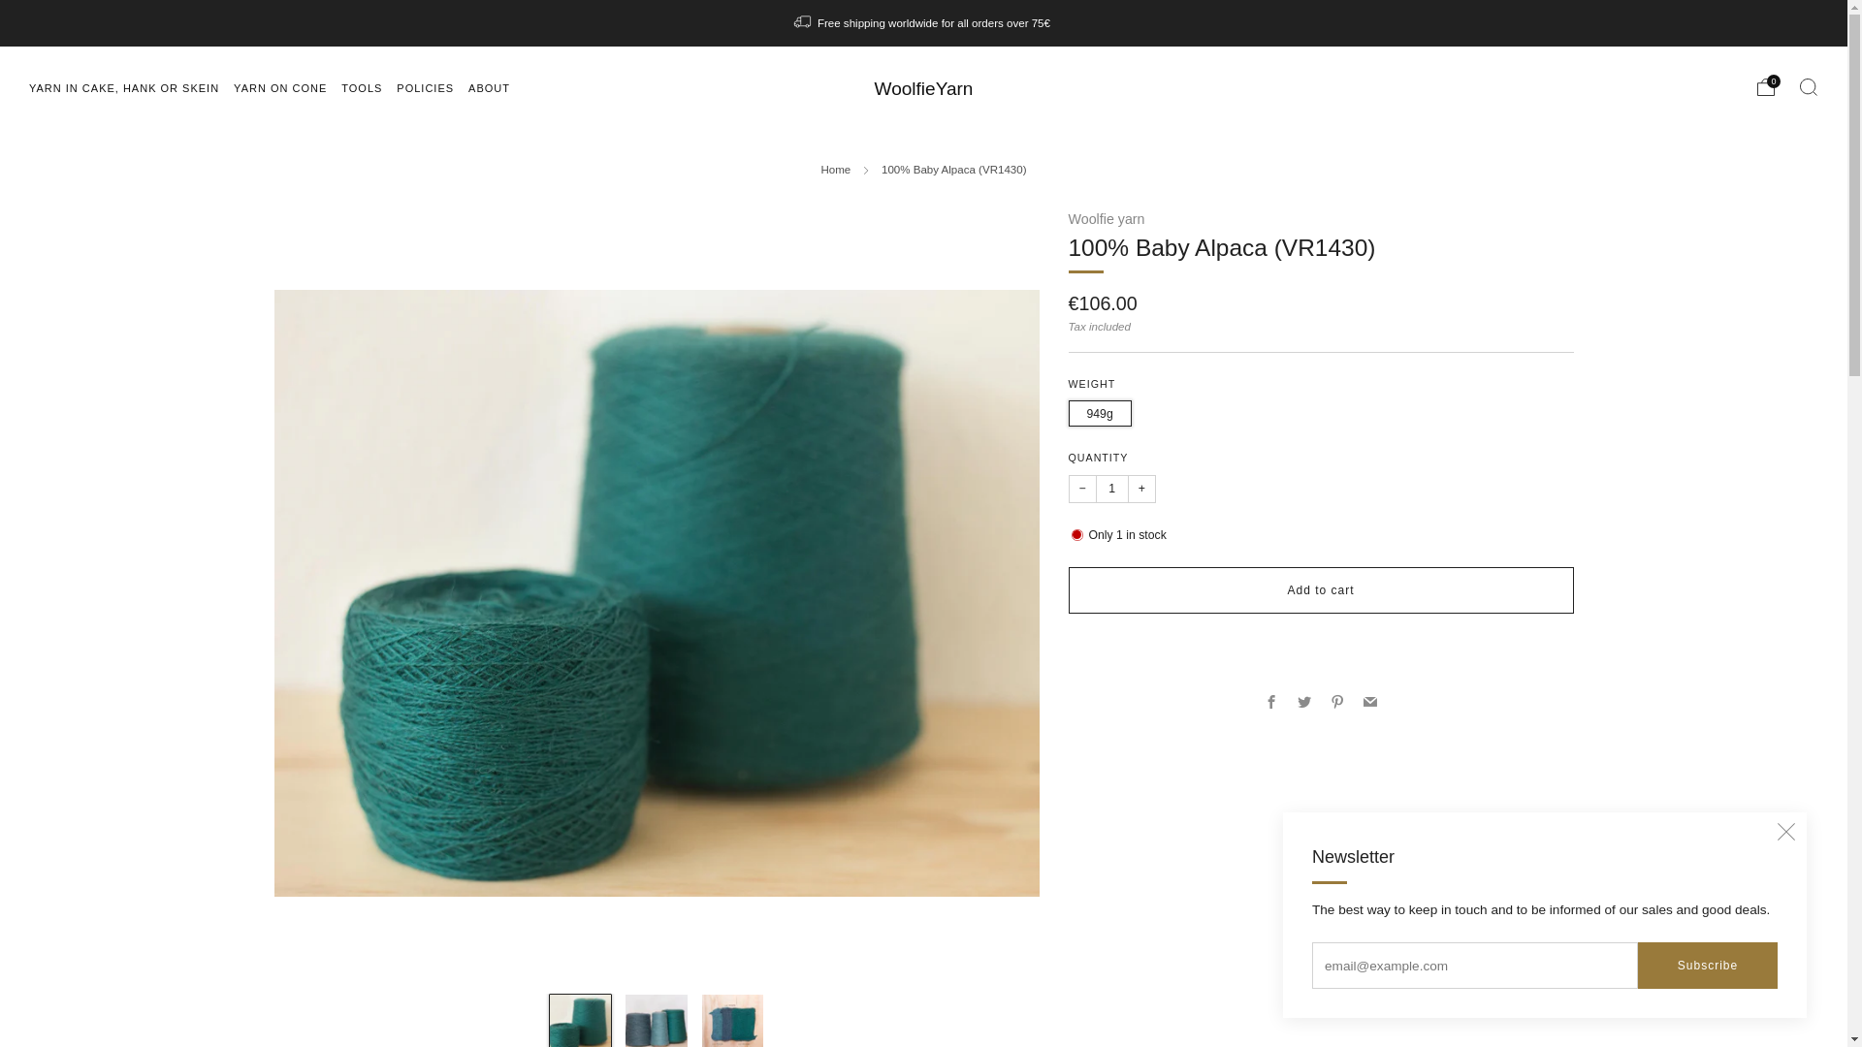  Describe the element at coordinates (361, 87) in the screenshot. I see `TOOLS` at that location.